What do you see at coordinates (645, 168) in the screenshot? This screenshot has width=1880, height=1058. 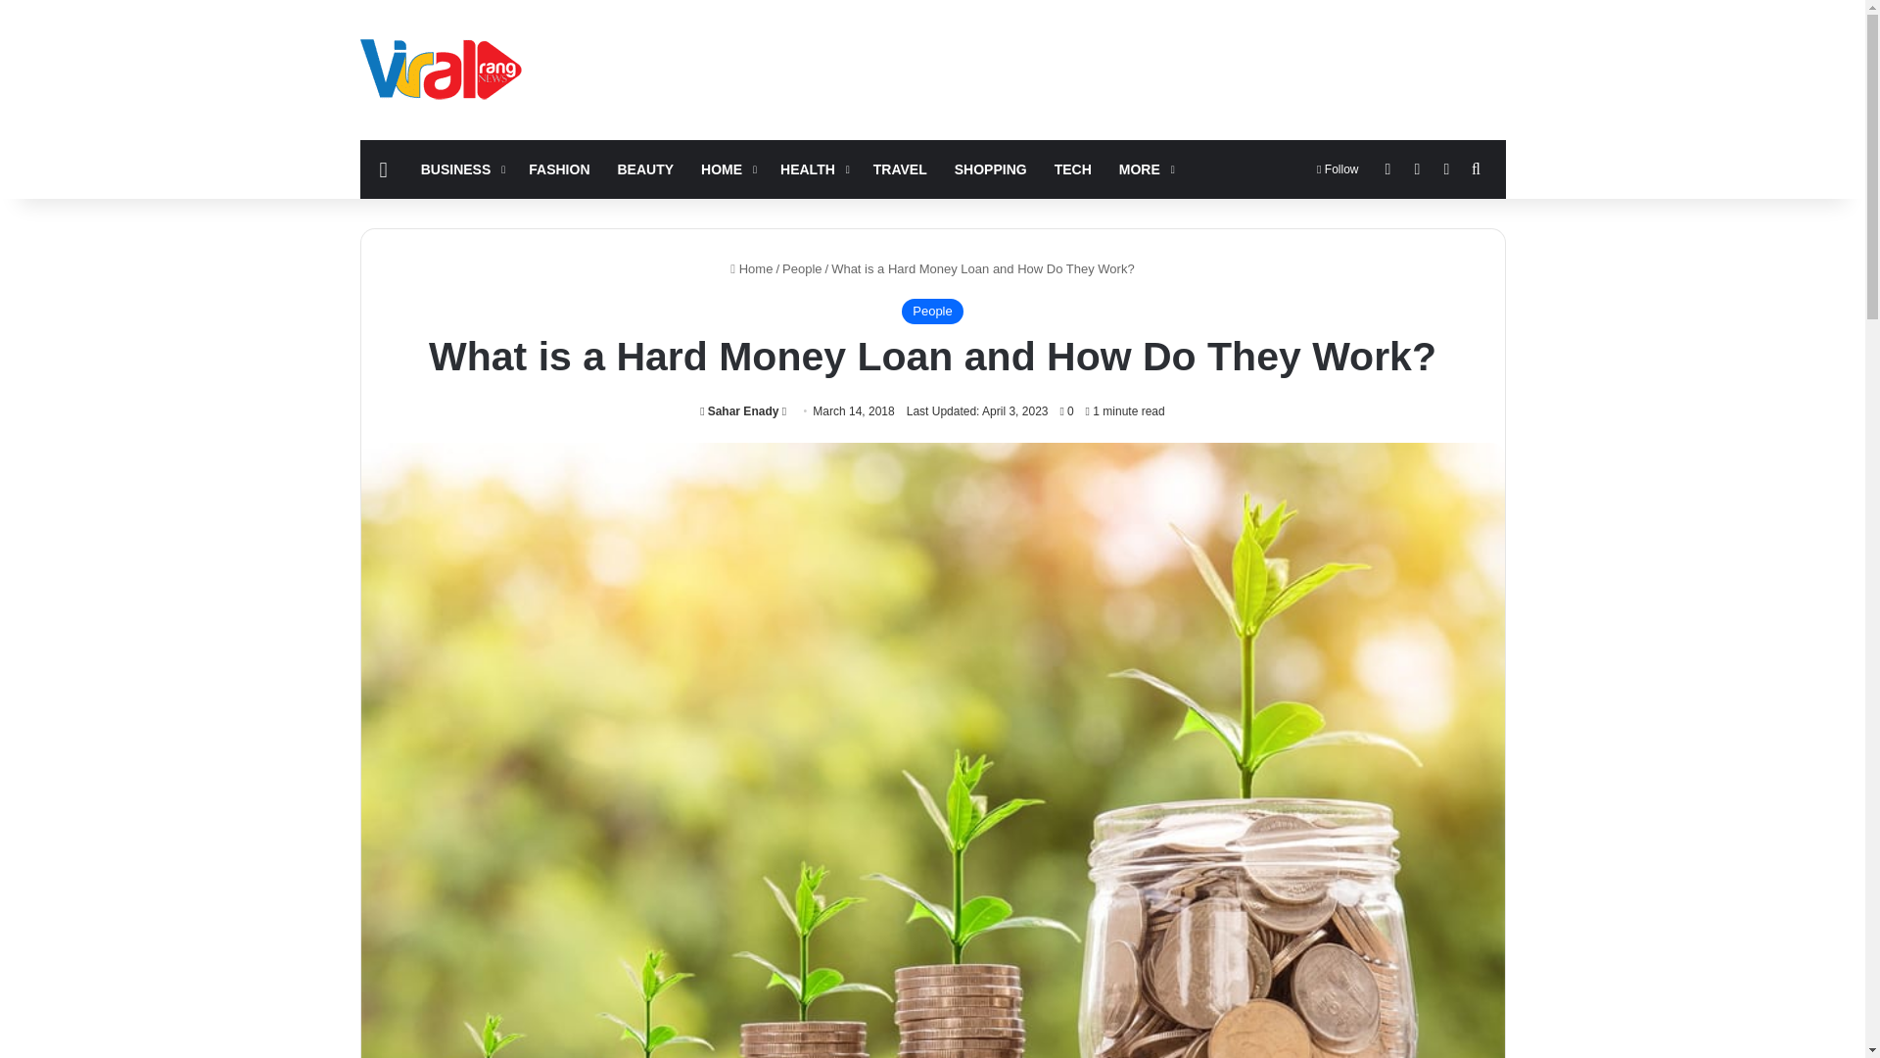 I see `BEAUTY` at bounding box center [645, 168].